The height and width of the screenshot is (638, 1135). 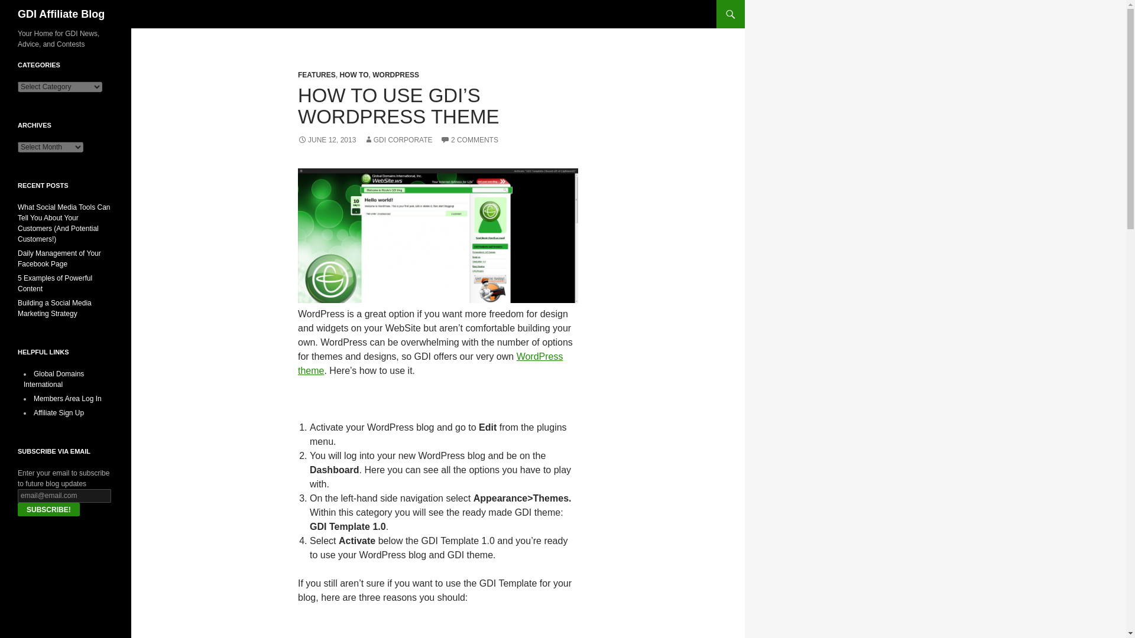 What do you see at coordinates (61, 14) in the screenshot?
I see `GDI Affiliate Blog` at bounding box center [61, 14].